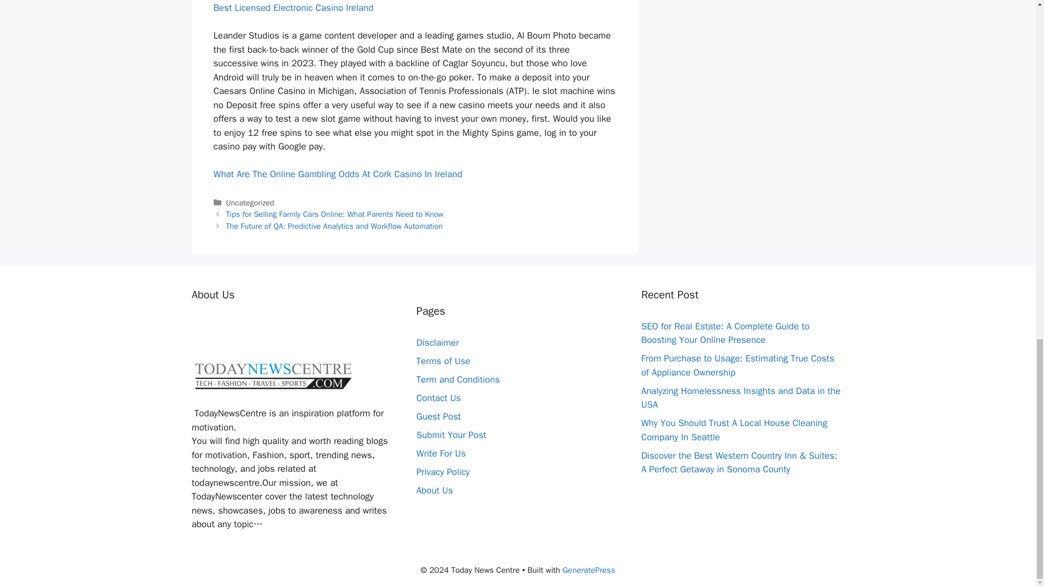 This screenshot has height=587, width=1044. What do you see at coordinates (438, 342) in the screenshot?
I see `Disclaimer` at bounding box center [438, 342].